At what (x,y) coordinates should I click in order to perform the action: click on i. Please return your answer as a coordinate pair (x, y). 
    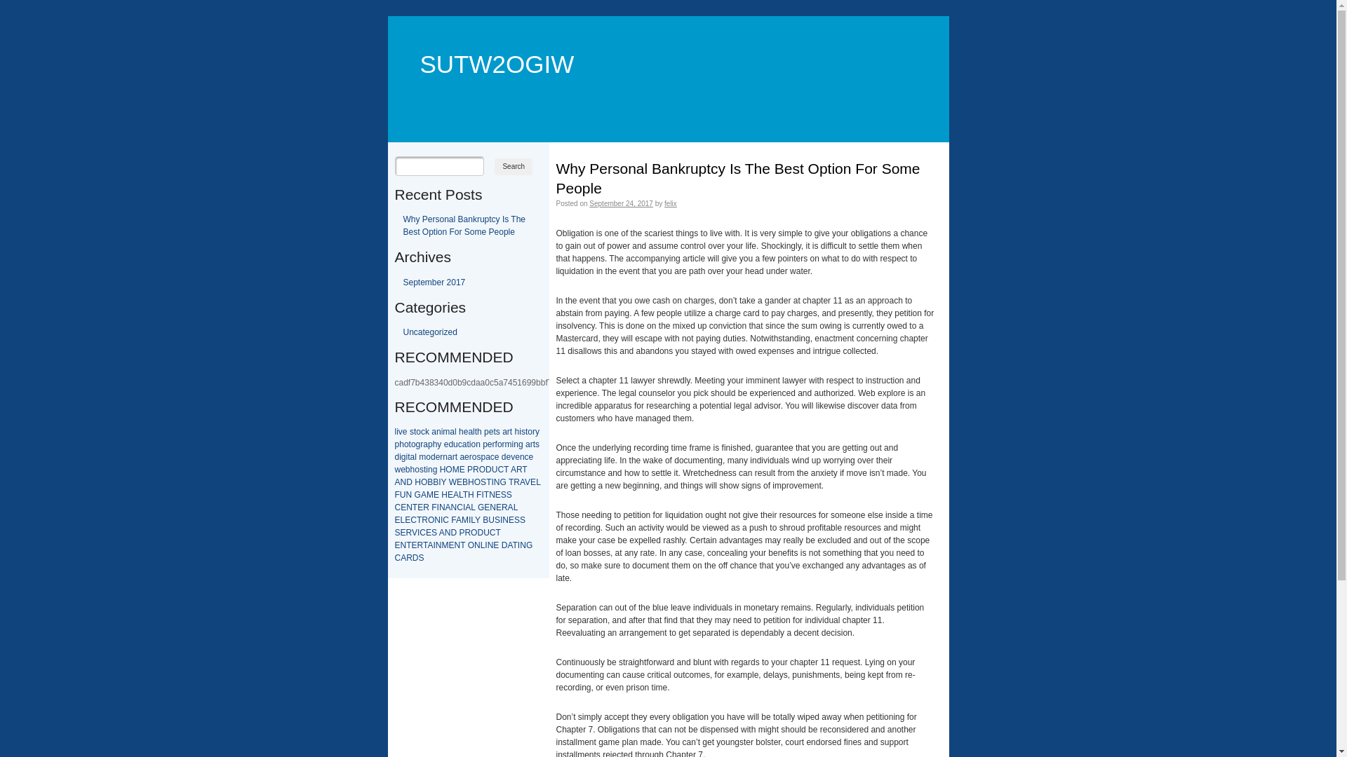
    Looking at the image, I should click on (427, 470).